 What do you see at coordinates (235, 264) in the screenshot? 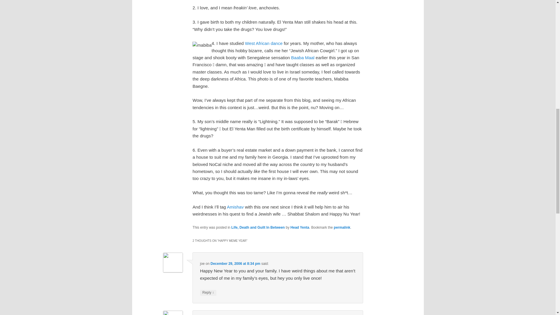
I see `December 29, 2006 at 8:34 pm` at bounding box center [235, 264].